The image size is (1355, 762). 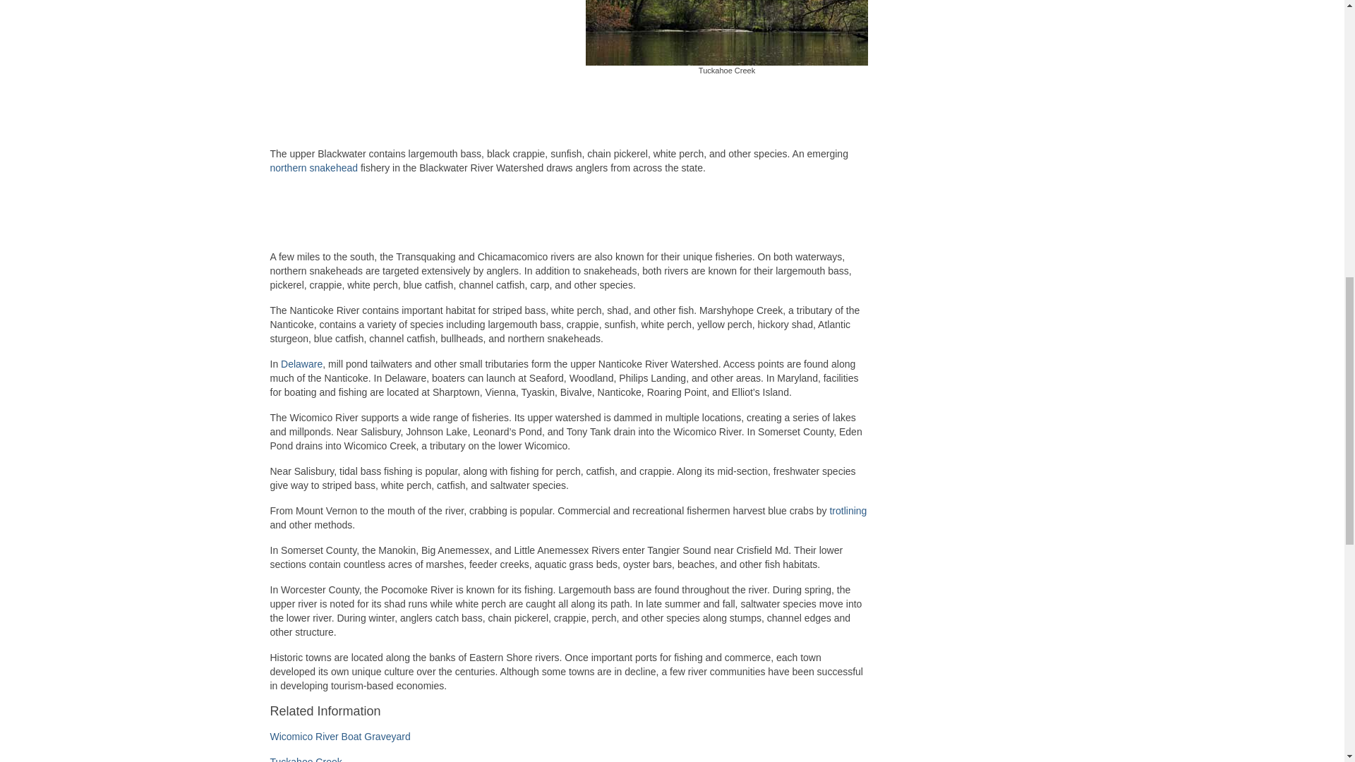 I want to click on Advertisement, so click(x=569, y=116).